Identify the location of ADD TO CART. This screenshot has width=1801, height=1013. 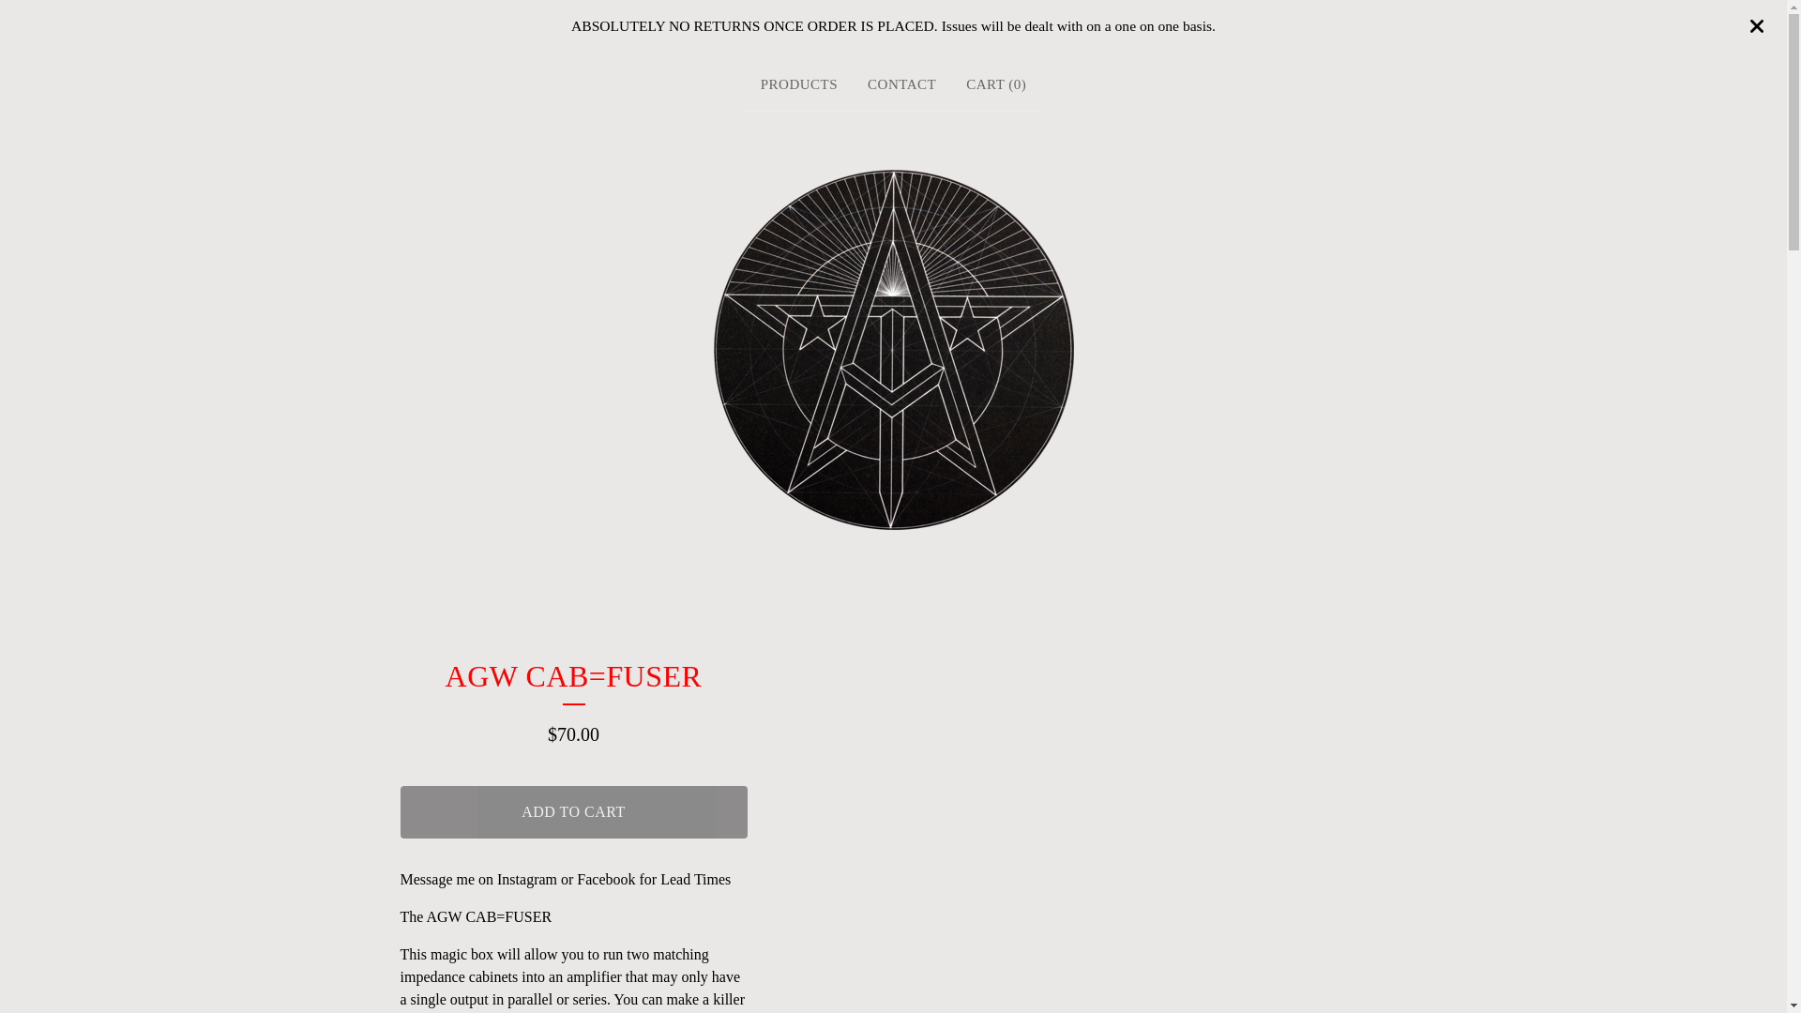
(573, 812).